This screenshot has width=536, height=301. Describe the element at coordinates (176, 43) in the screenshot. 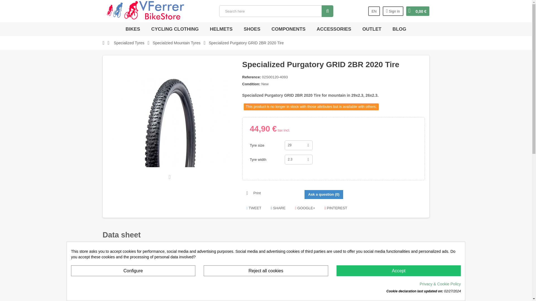

I see `Specialzied Mountain Tyres` at that location.